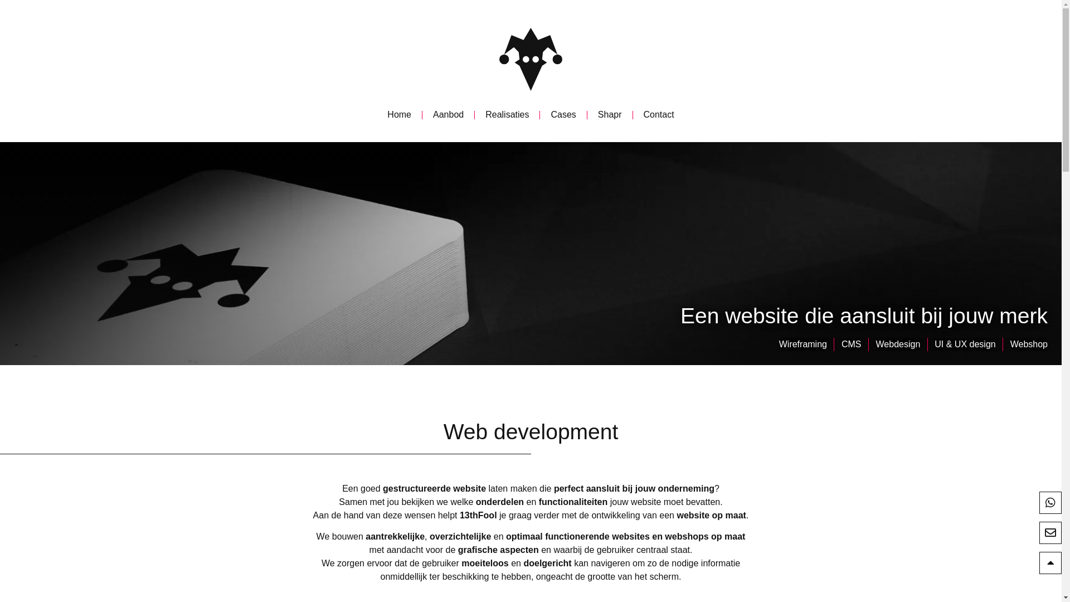 Image resolution: width=1070 pixels, height=602 pixels. What do you see at coordinates (399, 115) in the screenshot?
I see `Home` at bounding box center [399, 115].